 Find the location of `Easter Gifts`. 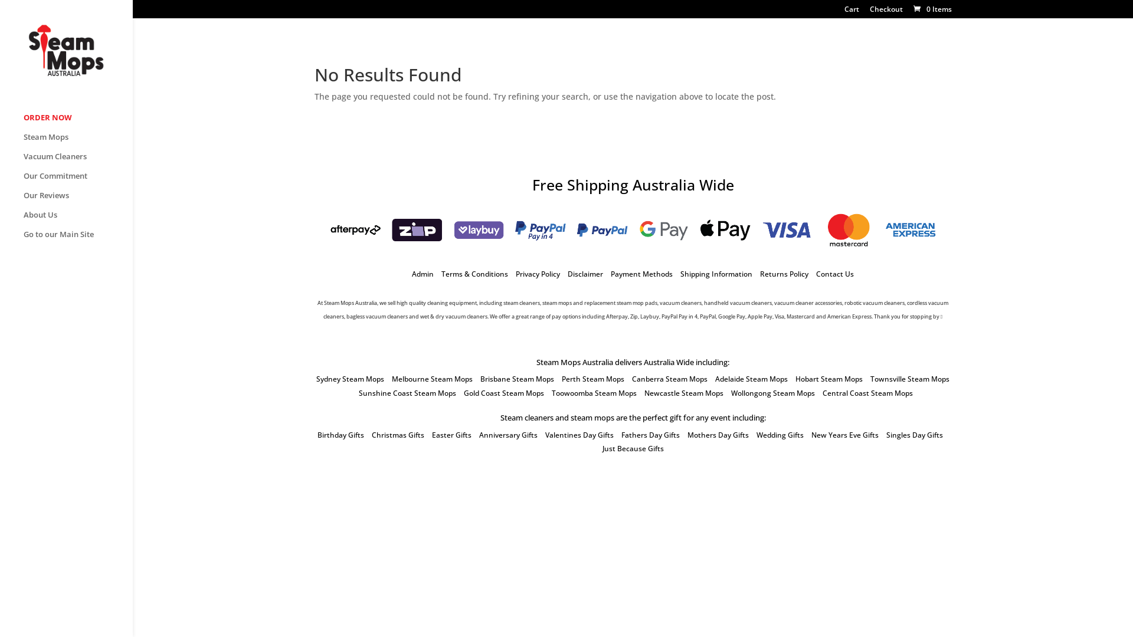

Easter Gifts is located at coordinates (452, 435).